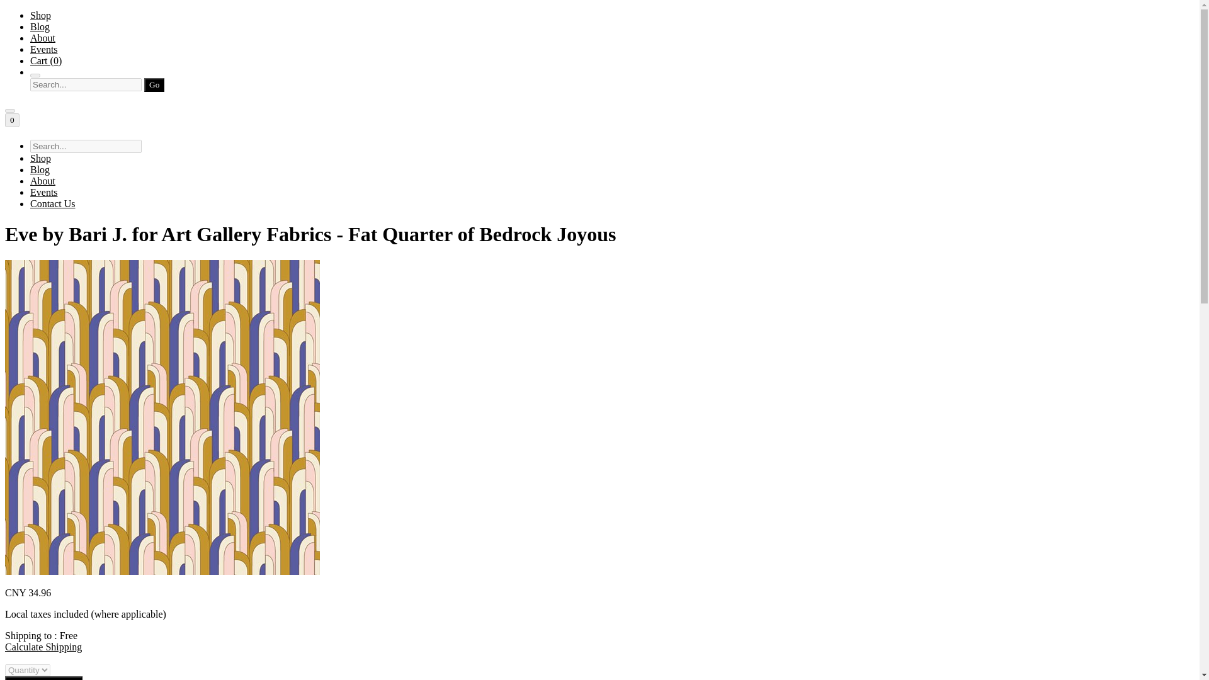 The image size is (1209, 680). I want to click on Loading Add to cart, so click(43, 677).